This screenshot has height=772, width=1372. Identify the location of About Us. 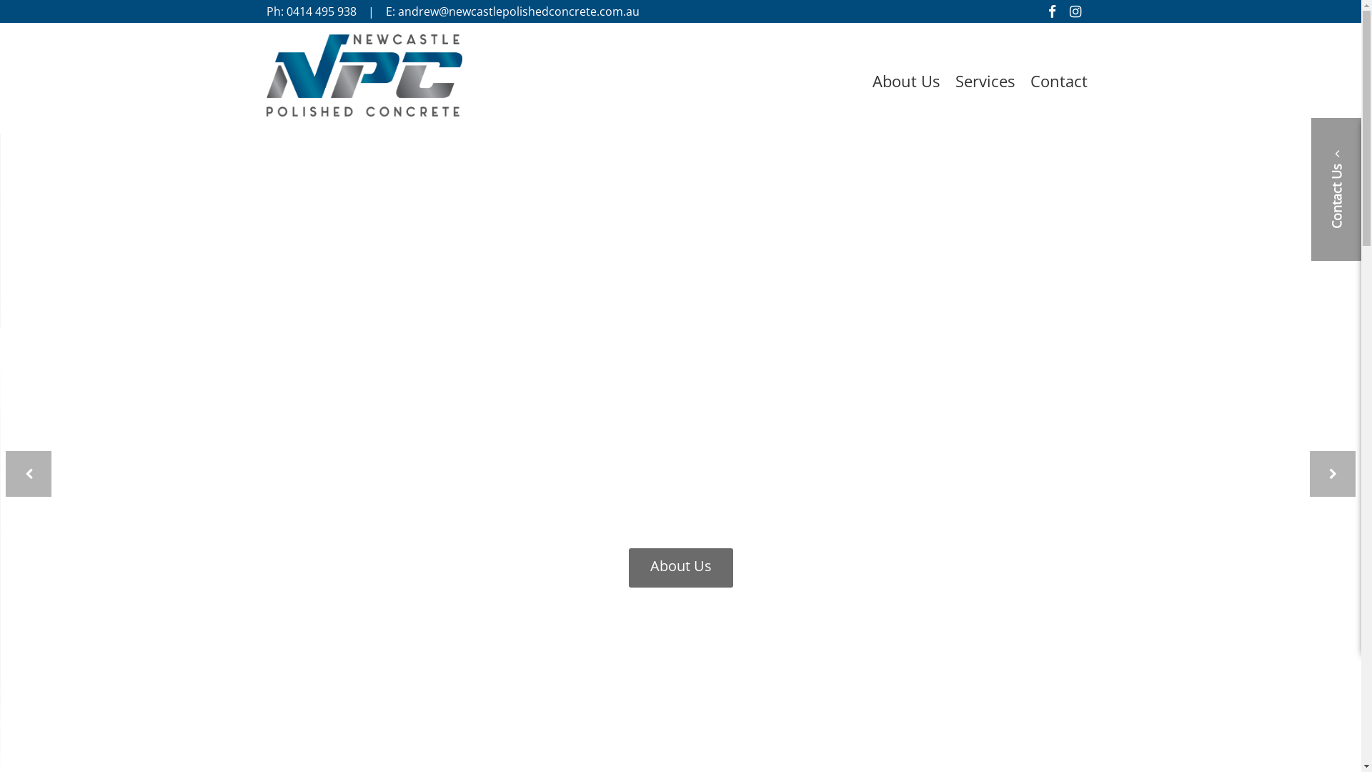
(681, 568).